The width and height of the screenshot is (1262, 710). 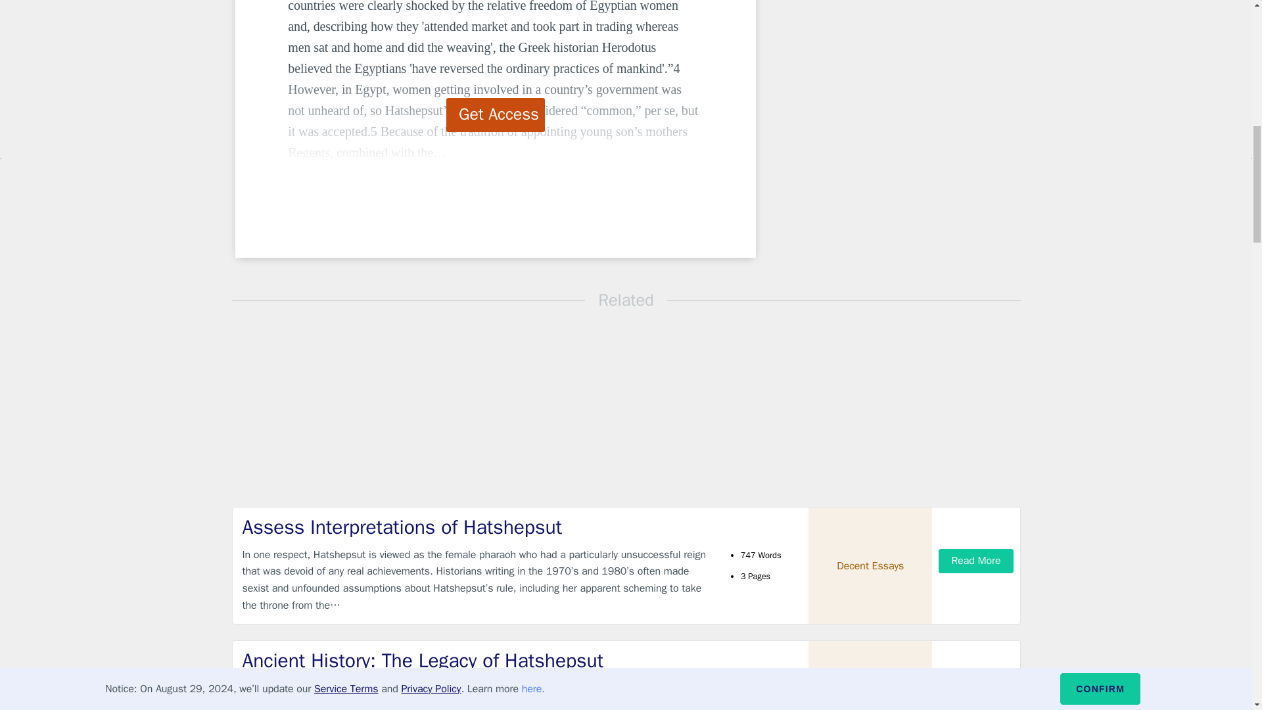 I want to click on Read More, so click(x=975, y=560).